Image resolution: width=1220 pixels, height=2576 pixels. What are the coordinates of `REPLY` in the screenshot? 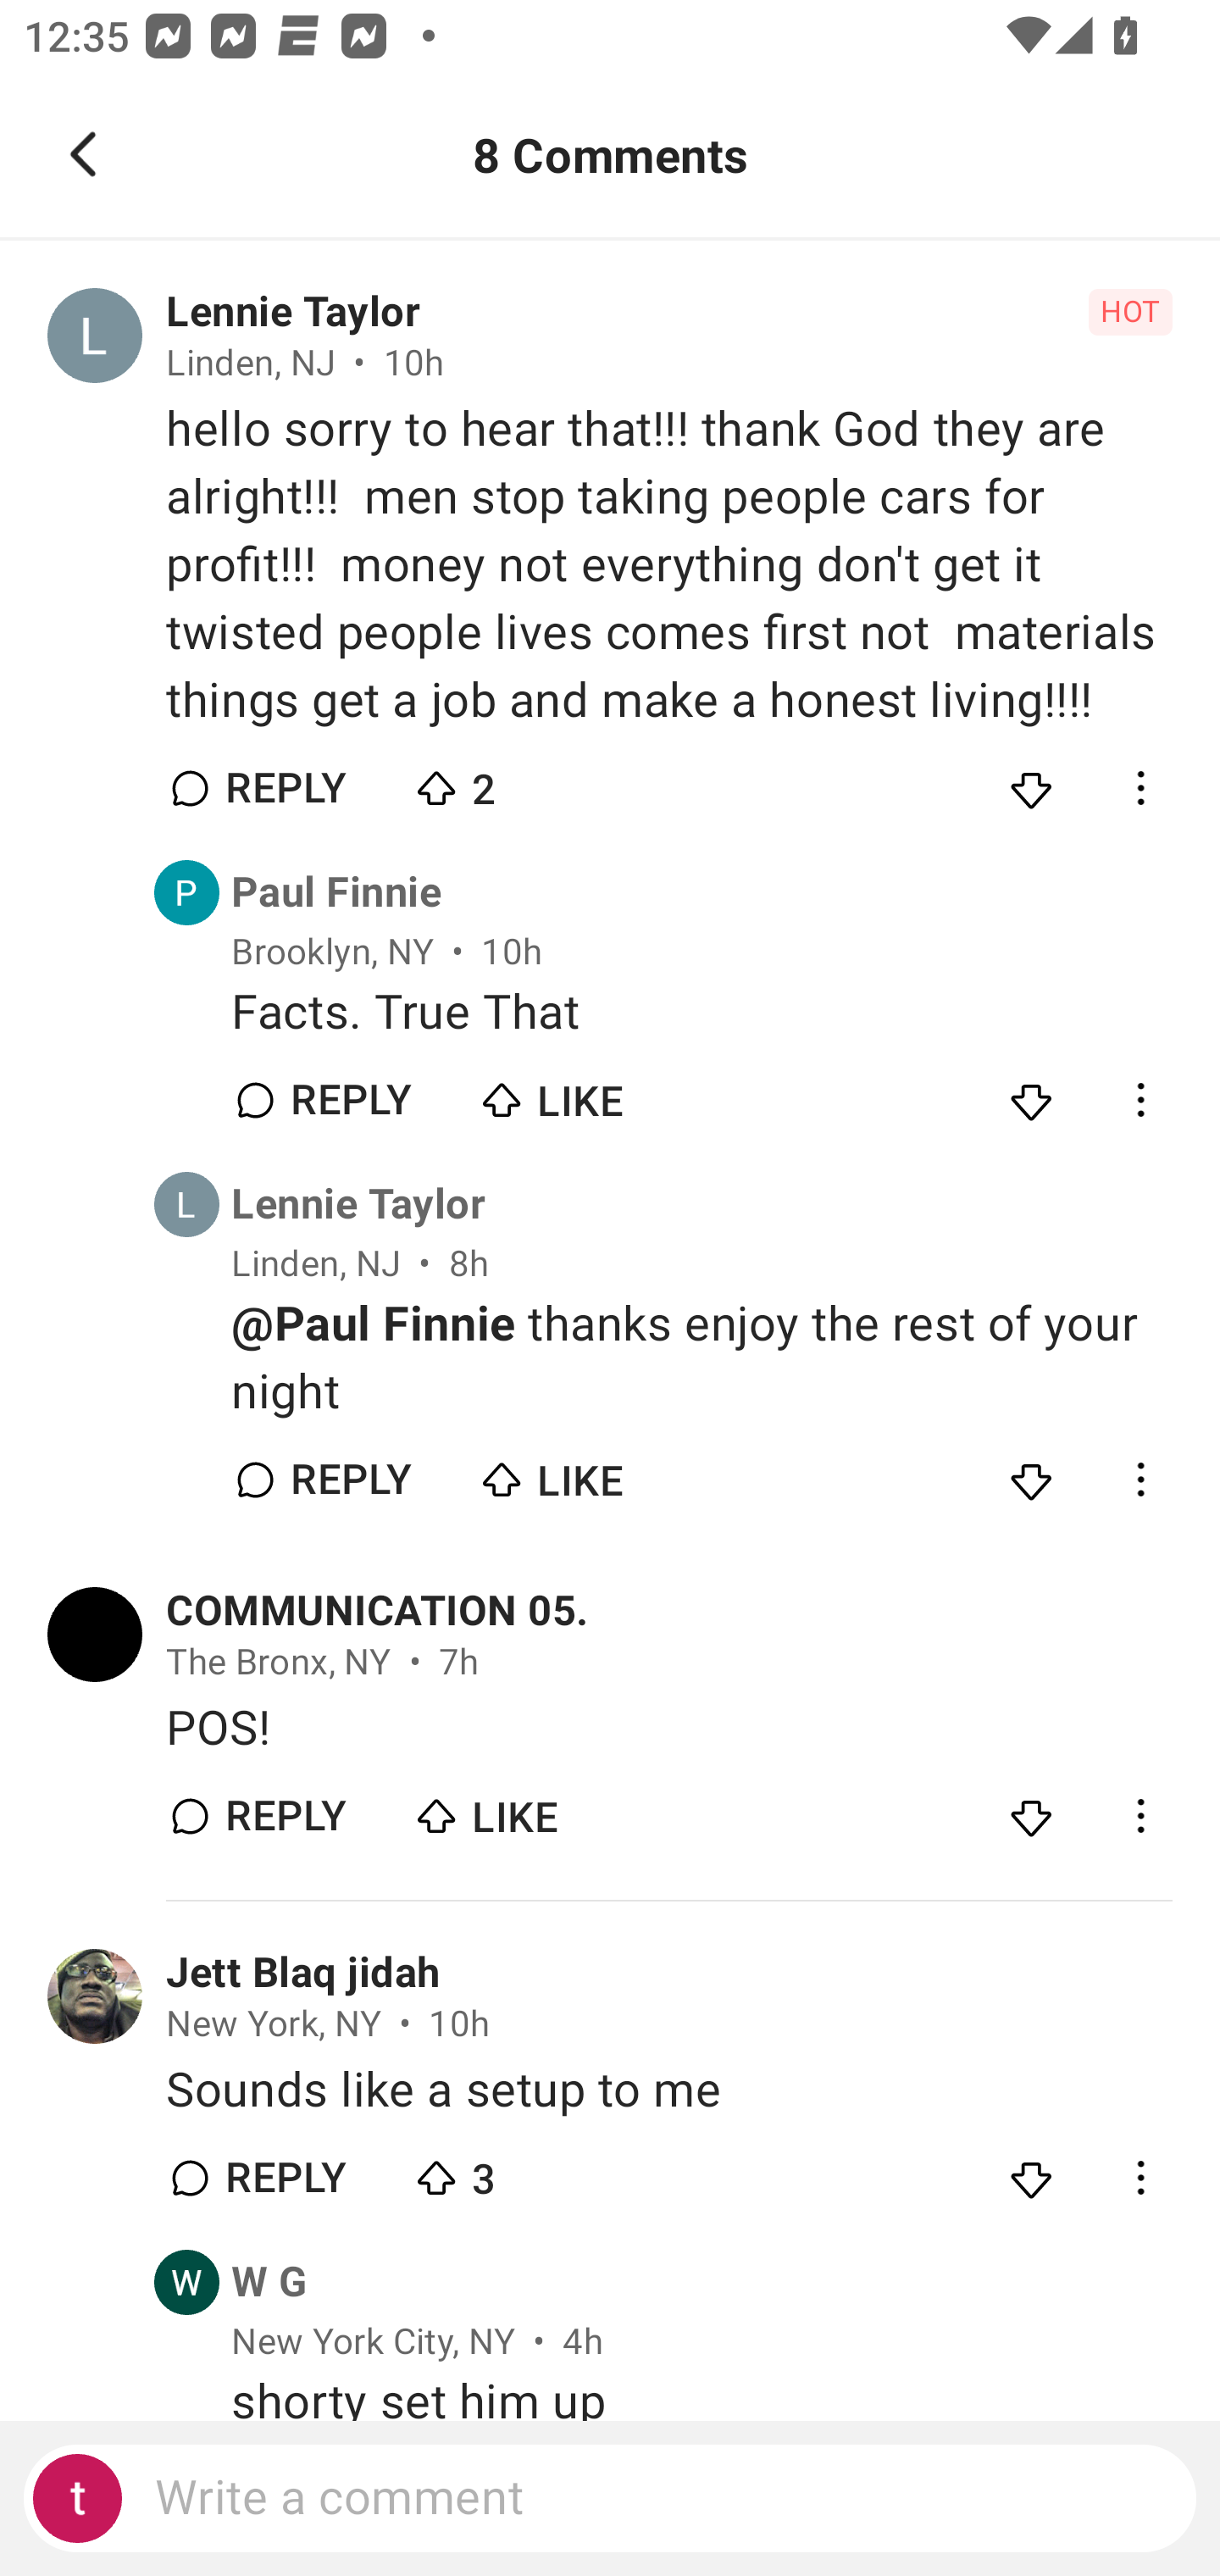 It's located at (285, 2178).